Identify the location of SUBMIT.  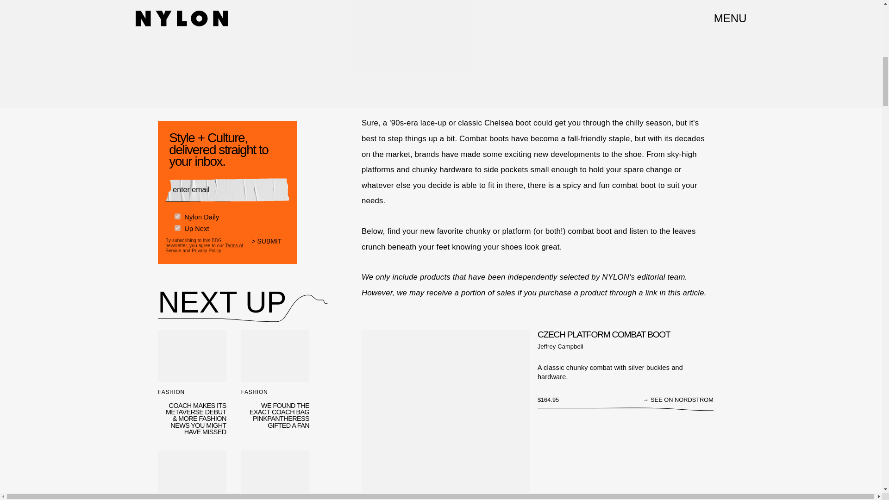
(270, 247).